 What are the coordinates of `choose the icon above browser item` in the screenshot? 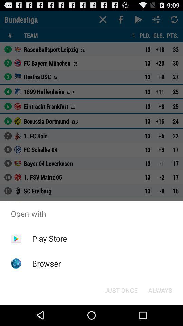 It's located at (49, 238).